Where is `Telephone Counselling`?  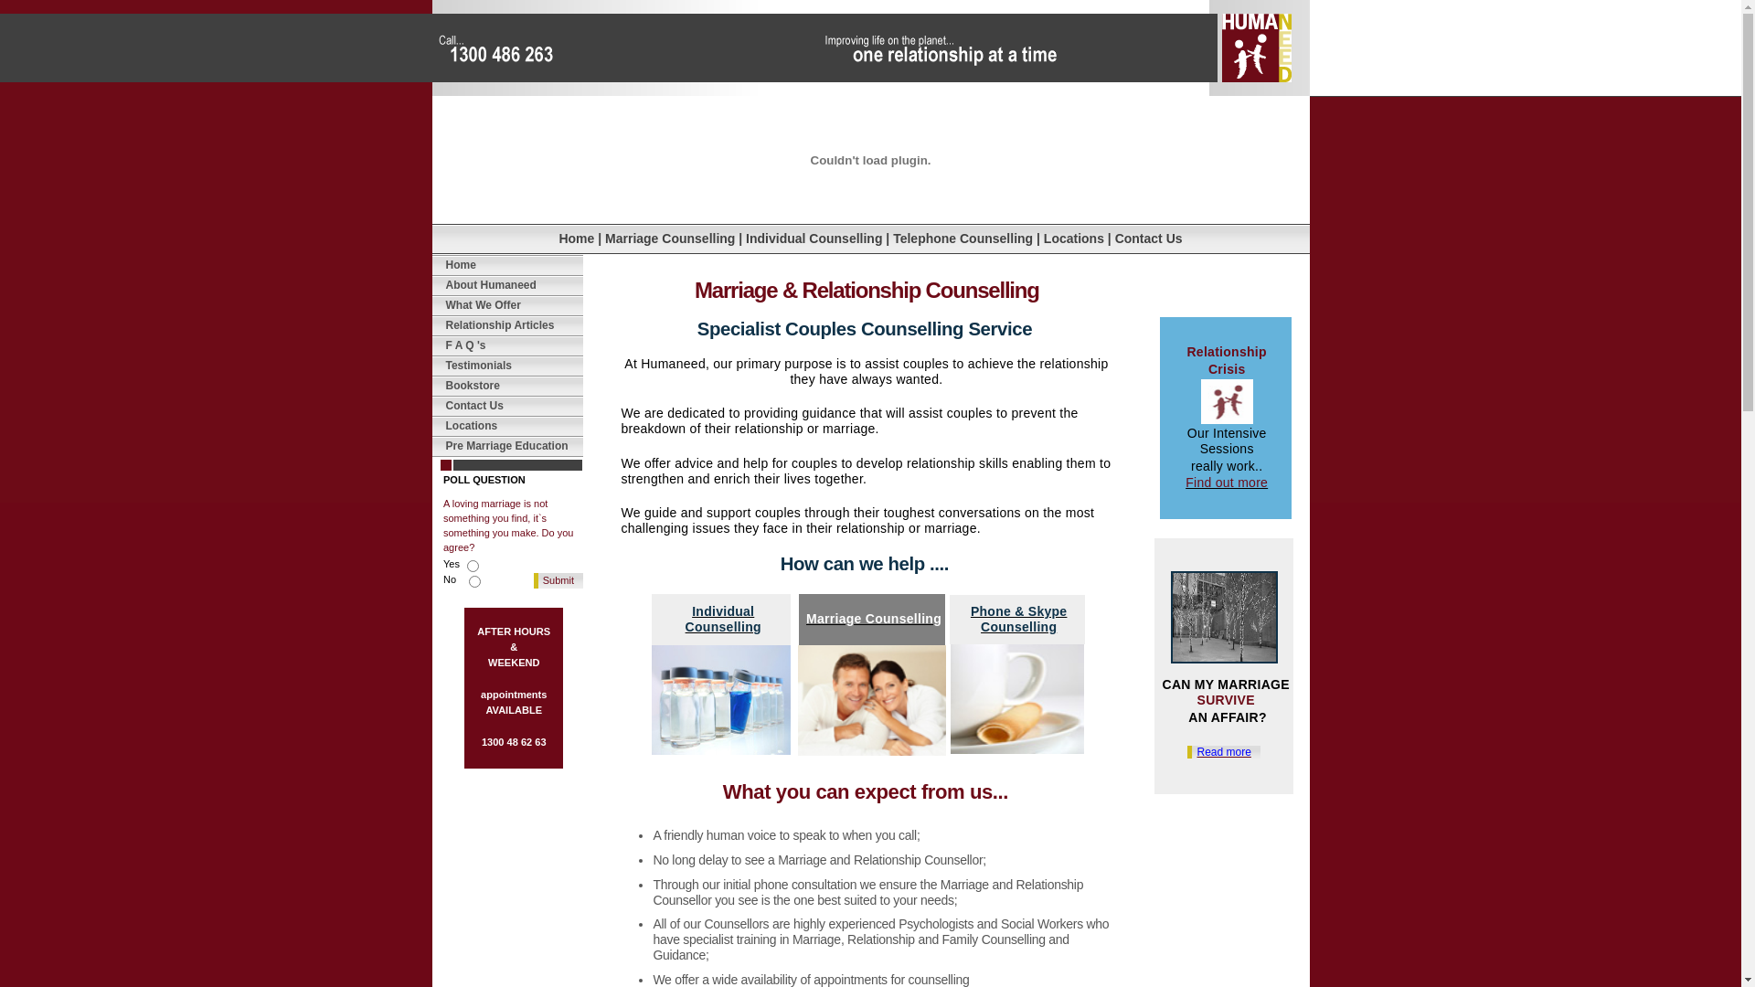
Telephone Counselling is located at coordinates (963, 238).